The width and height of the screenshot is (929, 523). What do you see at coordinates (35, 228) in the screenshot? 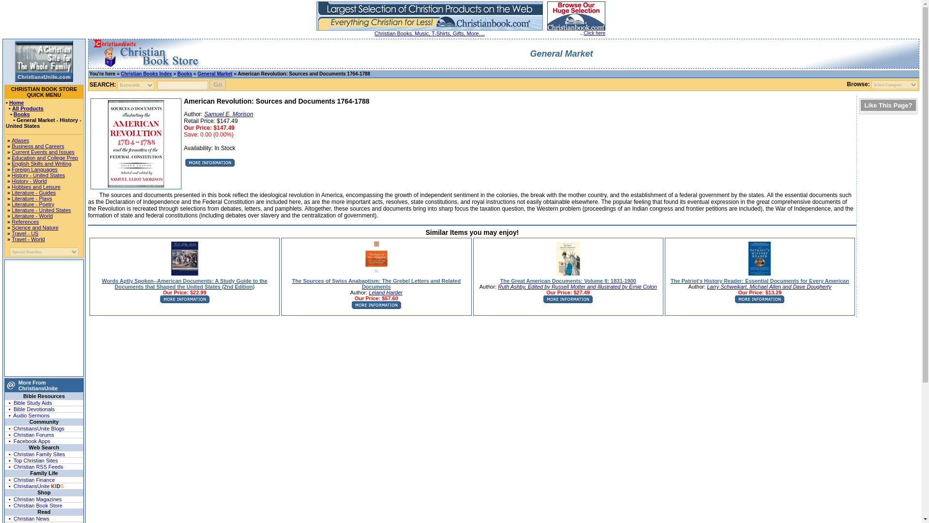
I see `Science and Nature` at bounding box center [35, 228].